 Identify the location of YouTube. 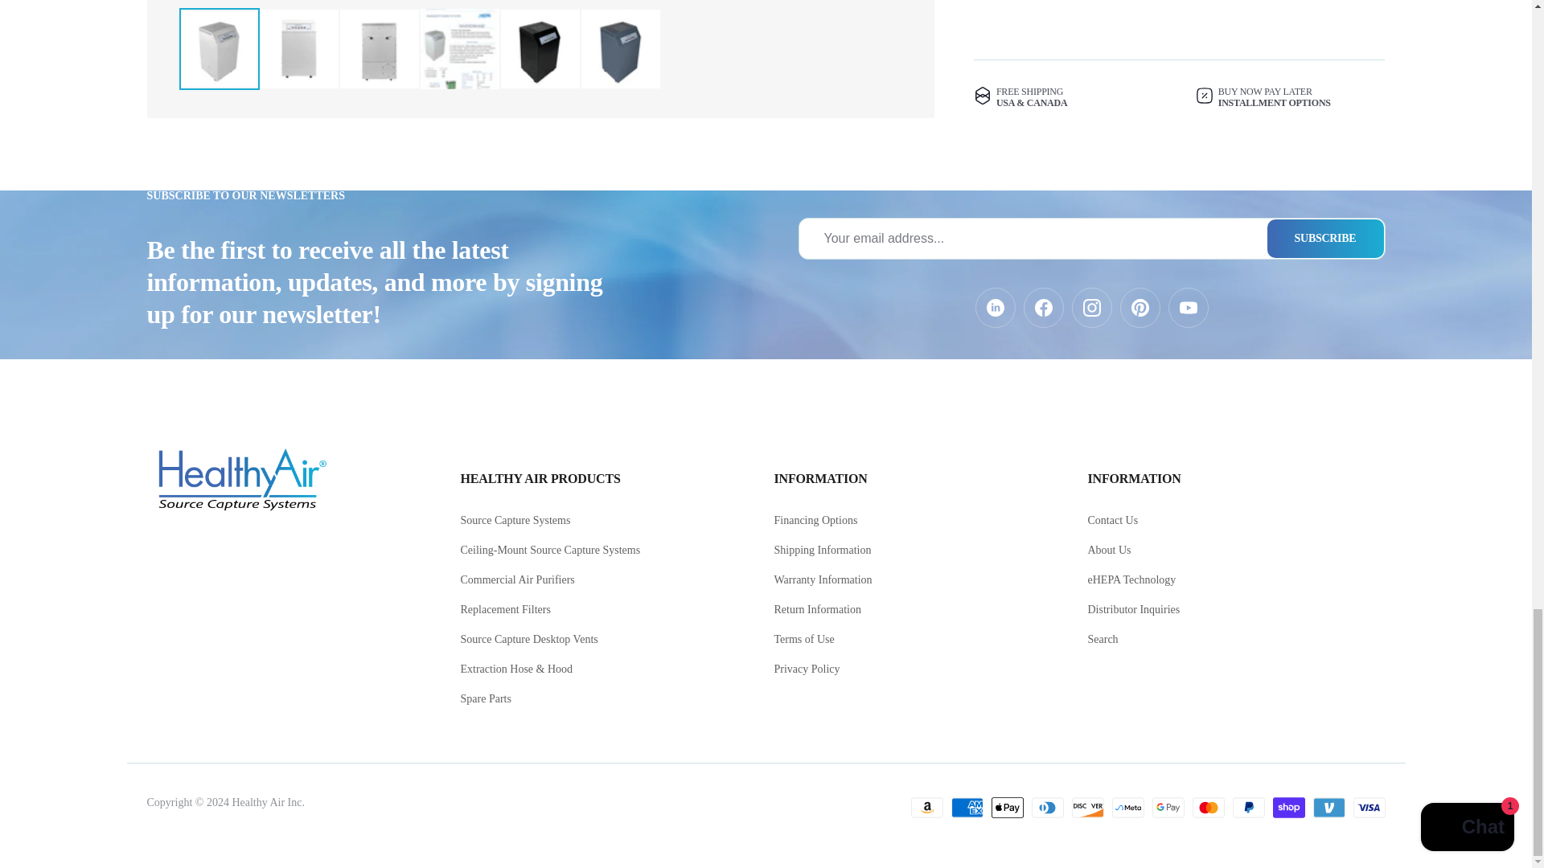
(1187, 307).